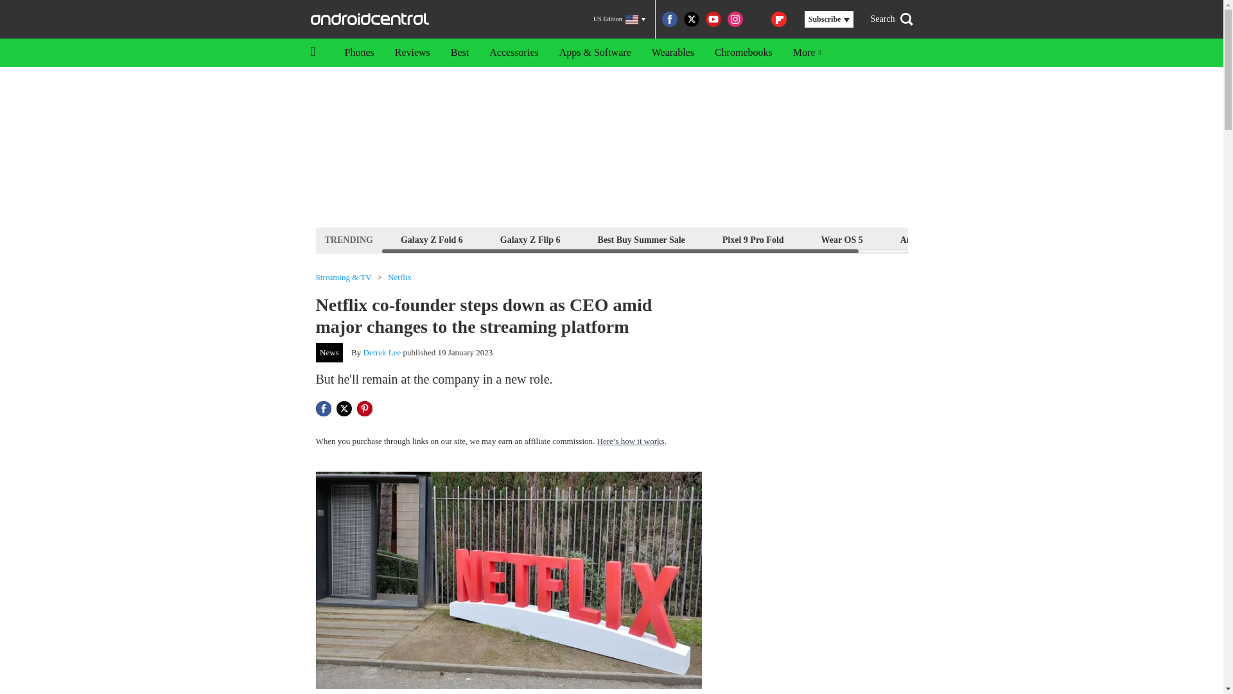  Describe the element at coordinates (383, 352) in the screenshot. I see `Derrek Lee` at that location.